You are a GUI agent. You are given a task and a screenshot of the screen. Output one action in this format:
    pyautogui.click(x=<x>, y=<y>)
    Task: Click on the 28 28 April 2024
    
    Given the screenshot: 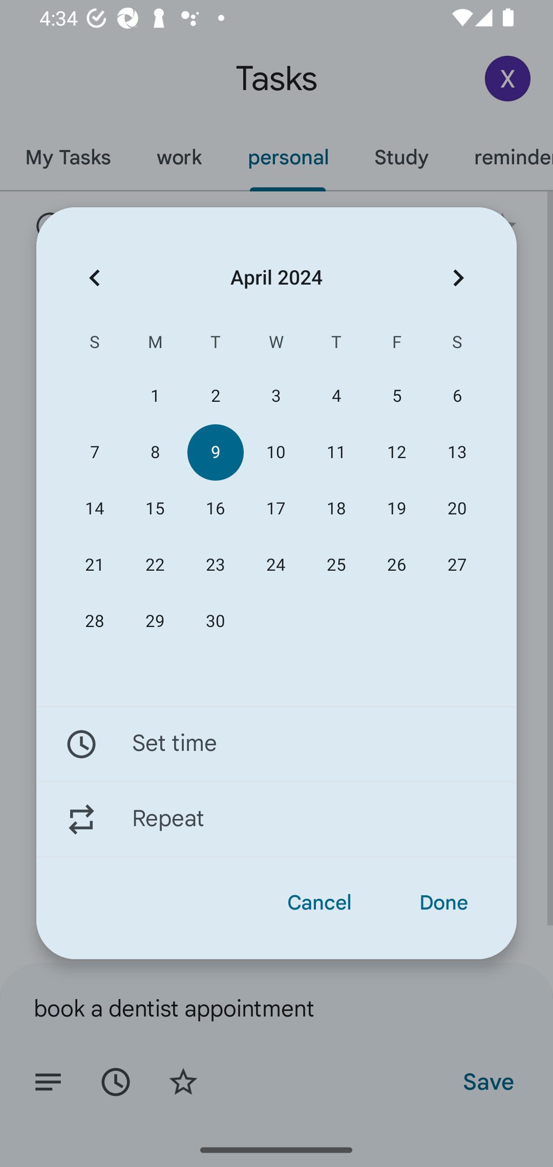 What is the action you would take?
    pyautogui.click(x=95, y=621)
    